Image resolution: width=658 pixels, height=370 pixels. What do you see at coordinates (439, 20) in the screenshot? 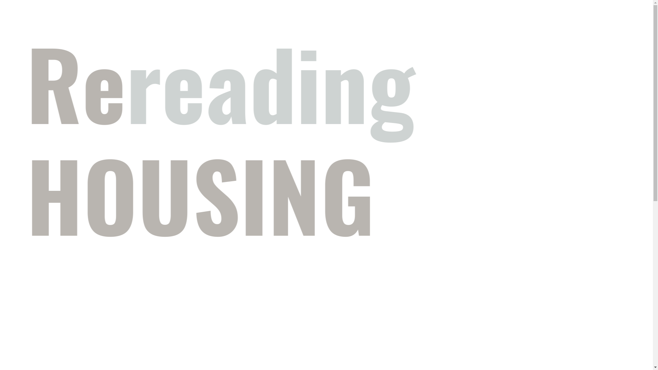
I see `Media` at bounding box center [439, 20].